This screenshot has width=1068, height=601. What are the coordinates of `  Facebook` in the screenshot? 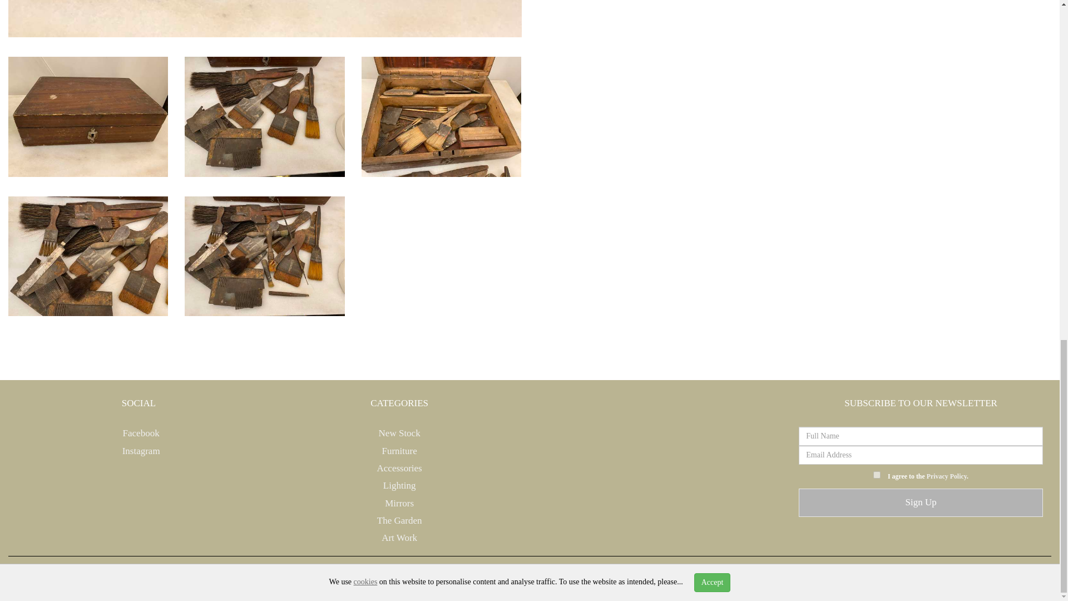 It's located at (138, 433).